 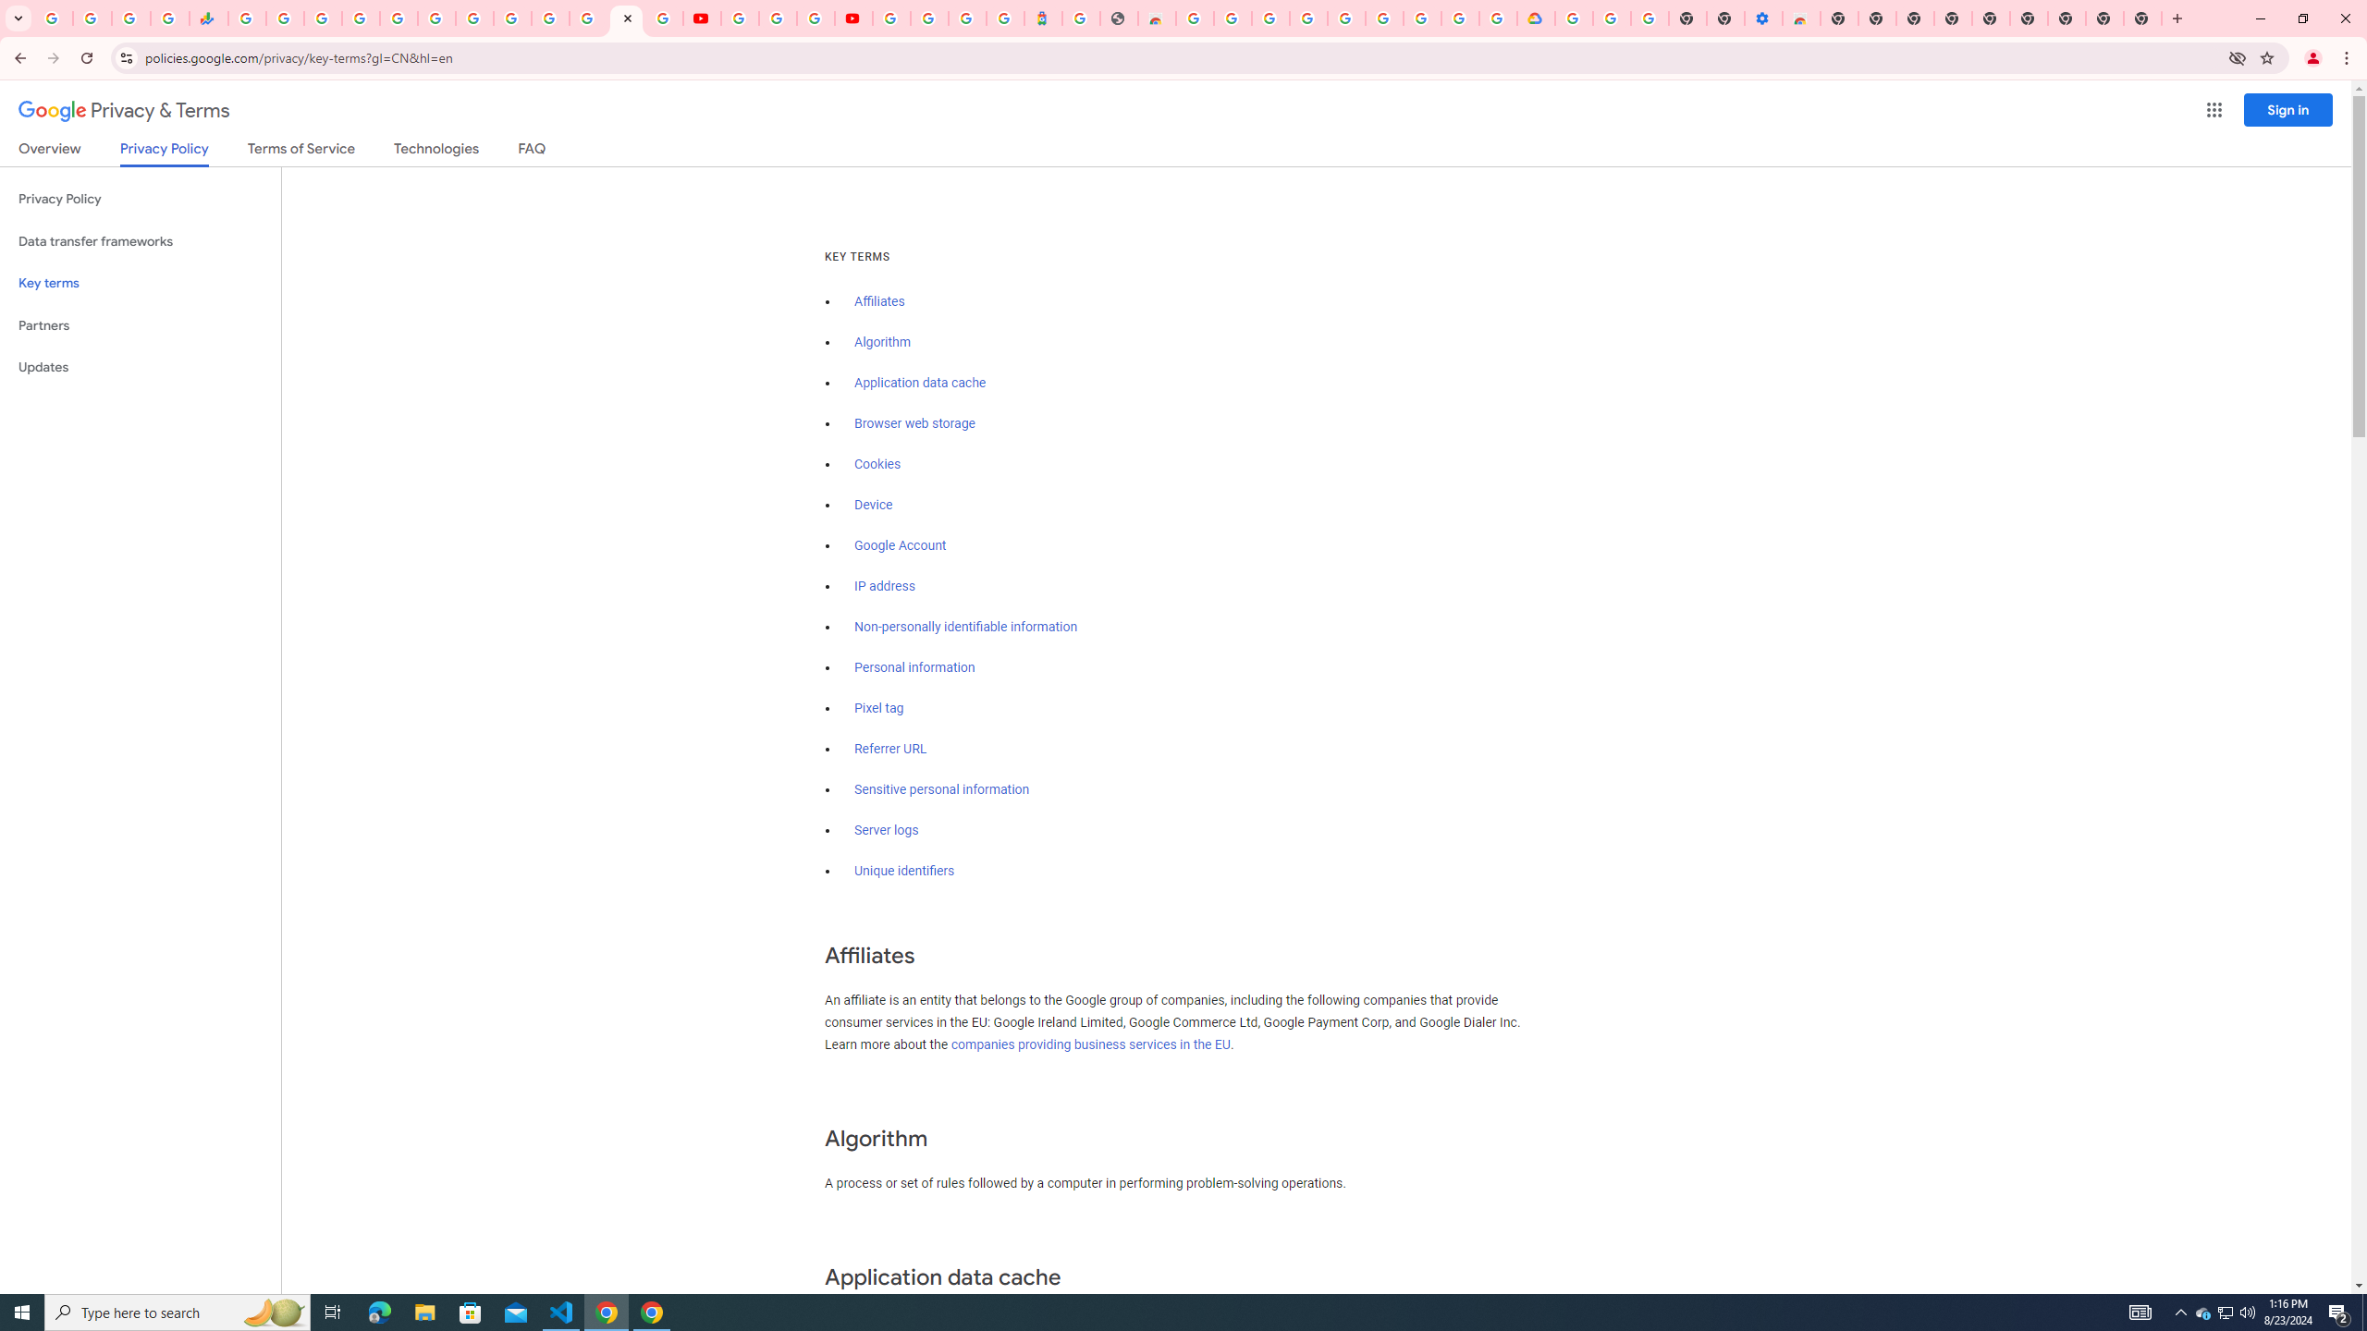 What do you see at coordinates (54, 18) in the screenshot?
I see `Google Workspace Admin Community` at bounding box center [54, 18].